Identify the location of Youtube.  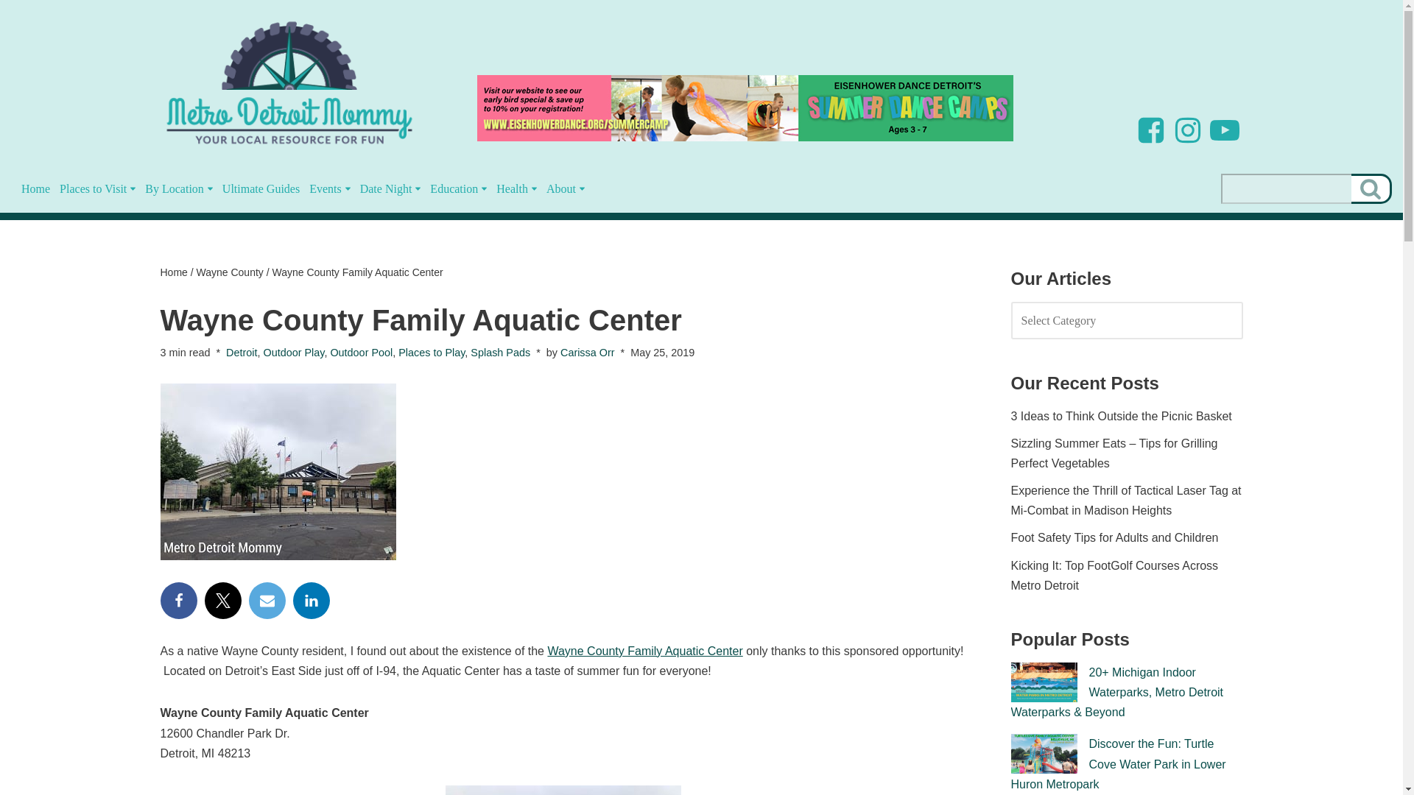
(1224, 130).